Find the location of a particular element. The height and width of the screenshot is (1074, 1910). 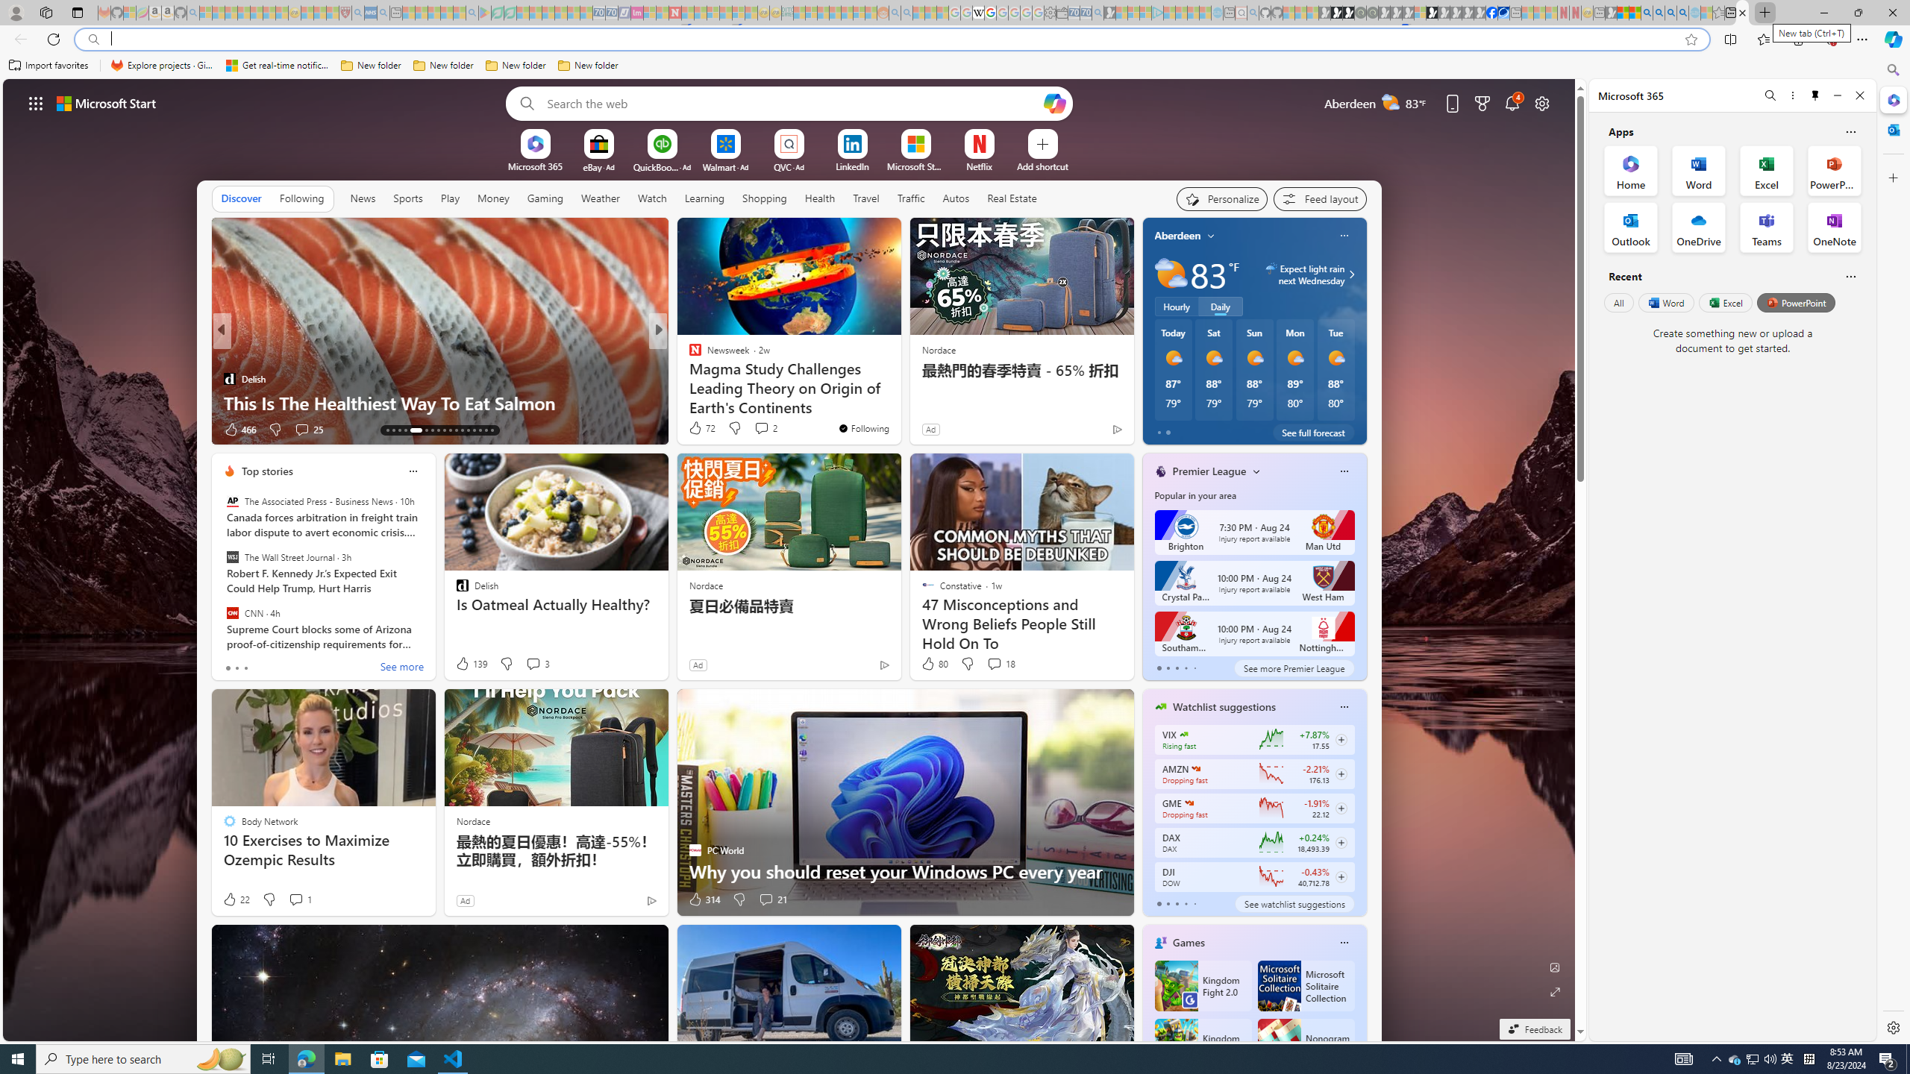

PowerPoint is located at coordinates (1797, 303).